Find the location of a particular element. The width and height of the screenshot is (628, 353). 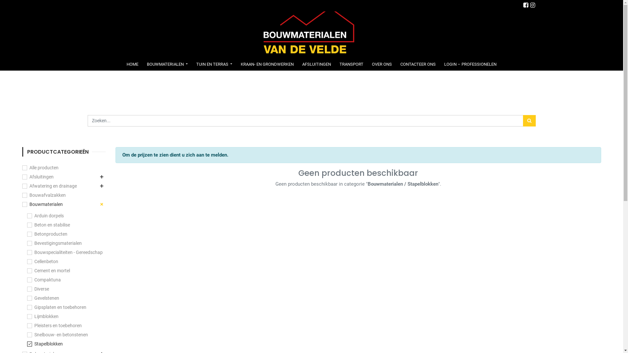

Gevelstenen is located at coordinates (43, 298).